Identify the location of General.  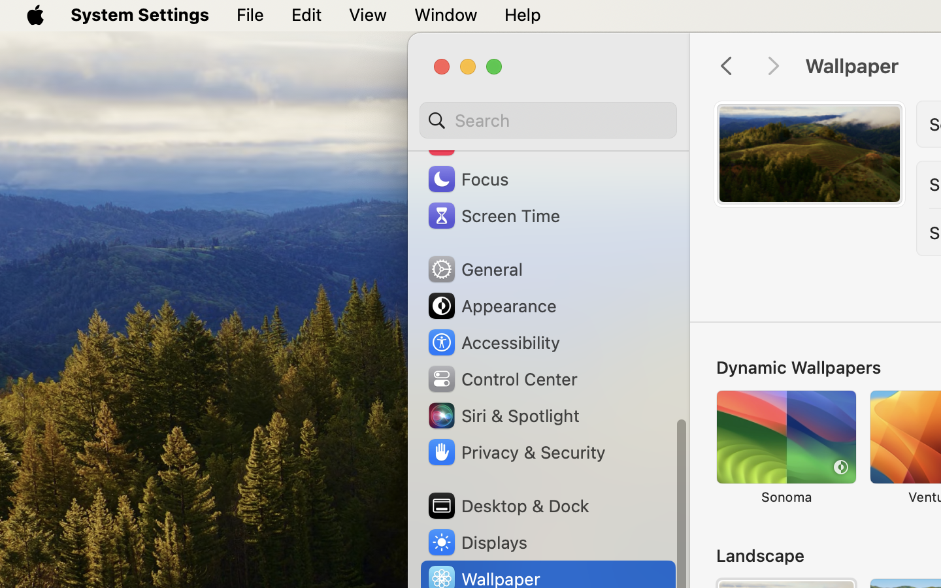
(474, 269).